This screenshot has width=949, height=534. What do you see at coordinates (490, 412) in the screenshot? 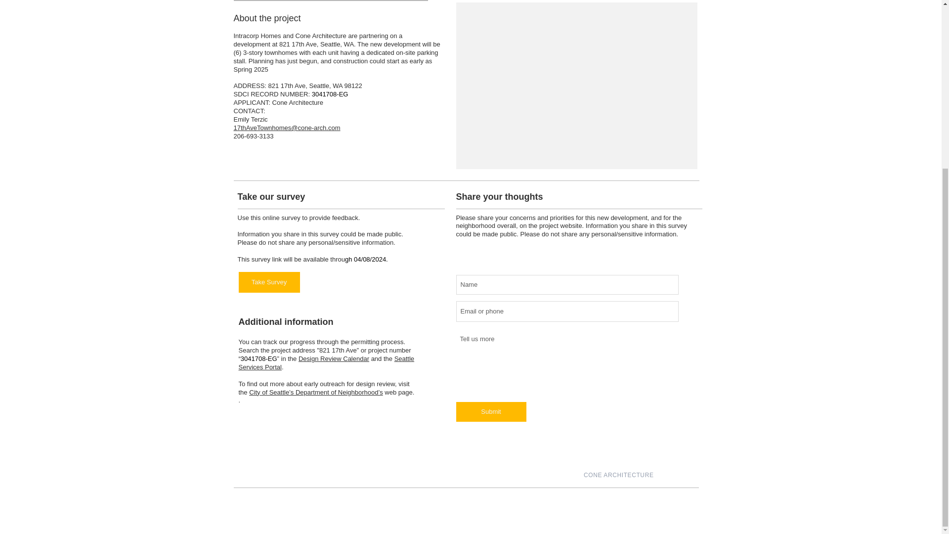
I see `Submit` at bounding box center [490, 412].